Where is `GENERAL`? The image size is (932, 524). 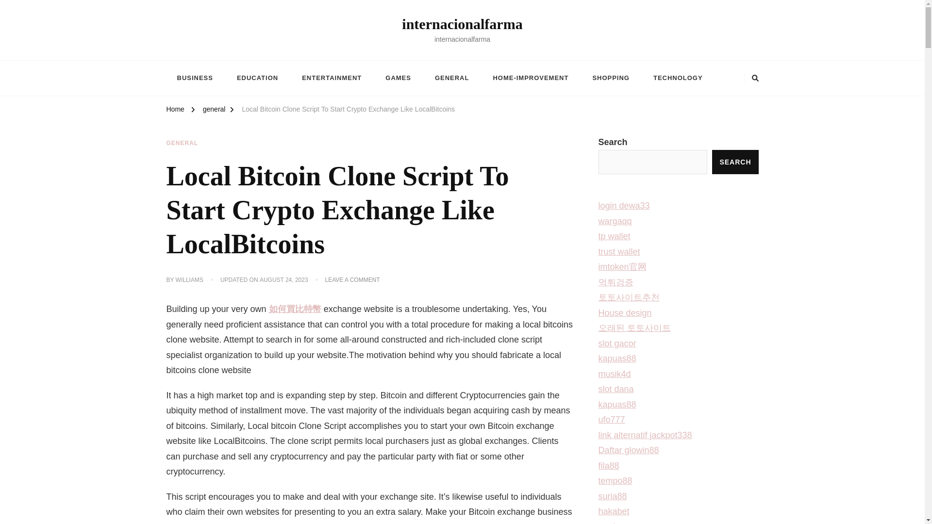 GENERAL is located at coordinates (182, 144).